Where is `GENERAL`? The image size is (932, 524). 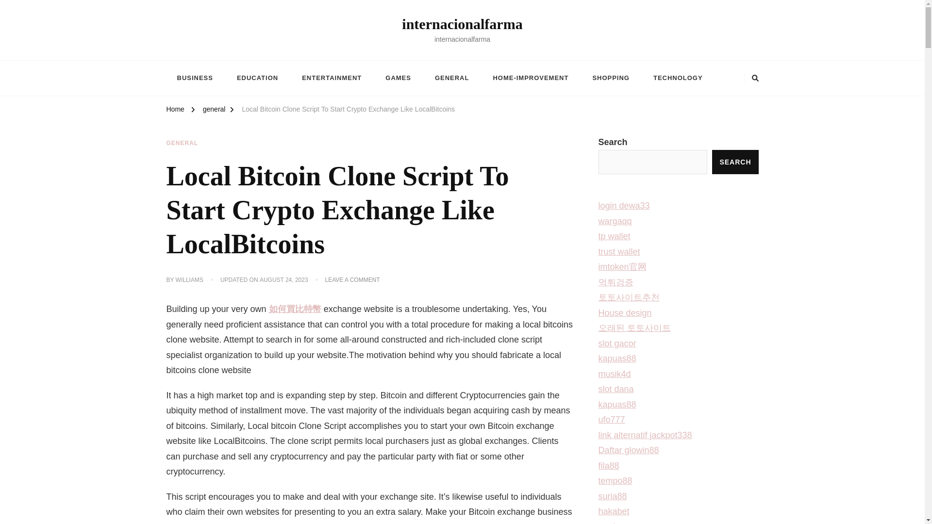 GENERAL is located at coordinates (182, 144).